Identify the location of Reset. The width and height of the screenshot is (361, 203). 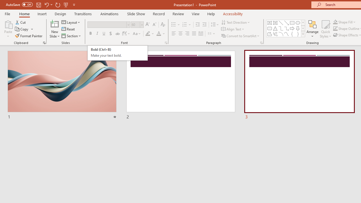
(69, 29).